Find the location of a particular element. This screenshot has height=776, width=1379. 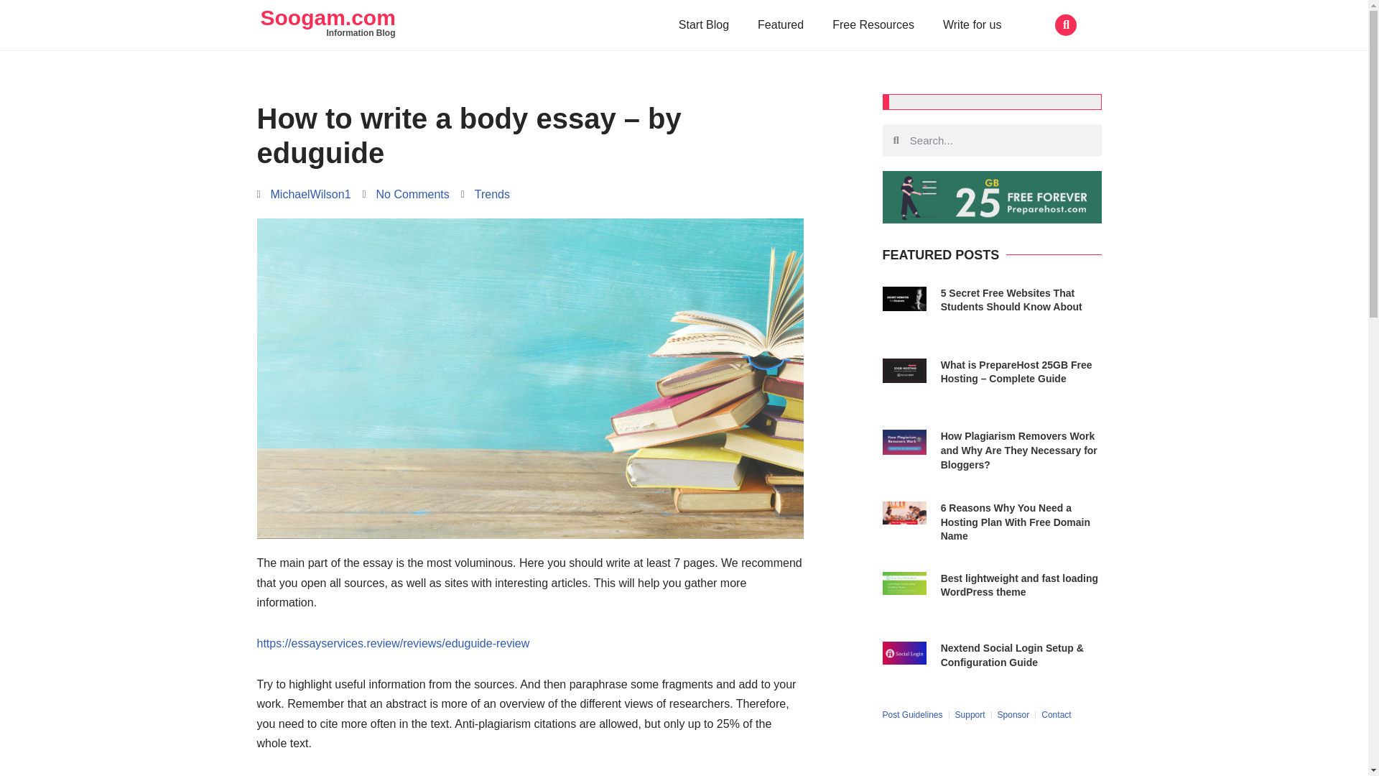

Information Blog is located at coordinates (360, 32).